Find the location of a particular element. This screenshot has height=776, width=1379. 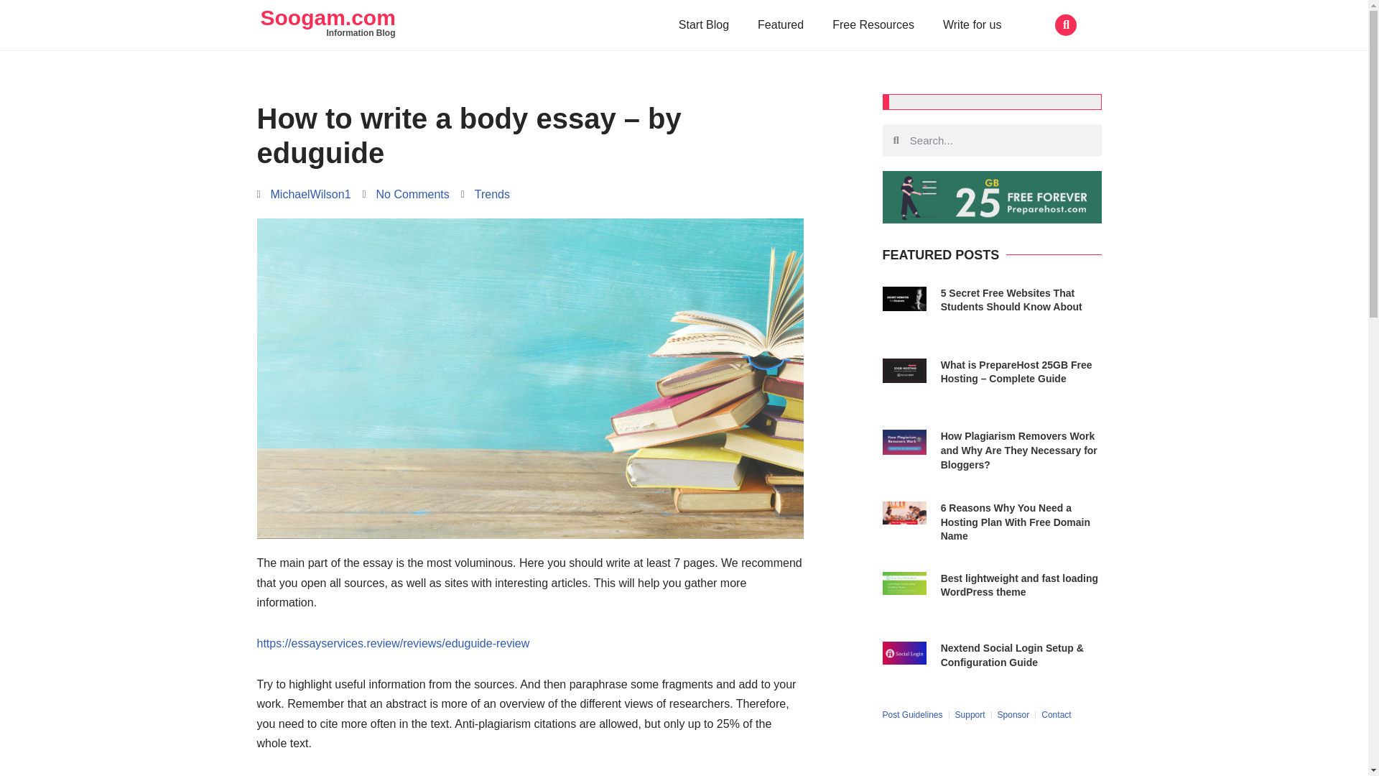

Information Blog is located at coordinates (360, 32).